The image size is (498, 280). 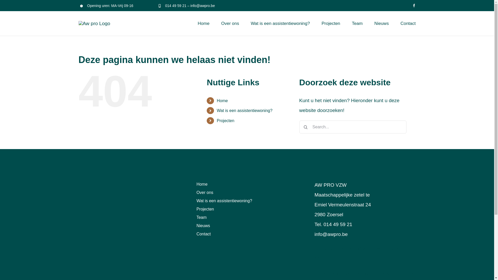 What do you see at coordinates (203, 23) in the screenshot?
I see `Home` at bounding box center [203, 23].